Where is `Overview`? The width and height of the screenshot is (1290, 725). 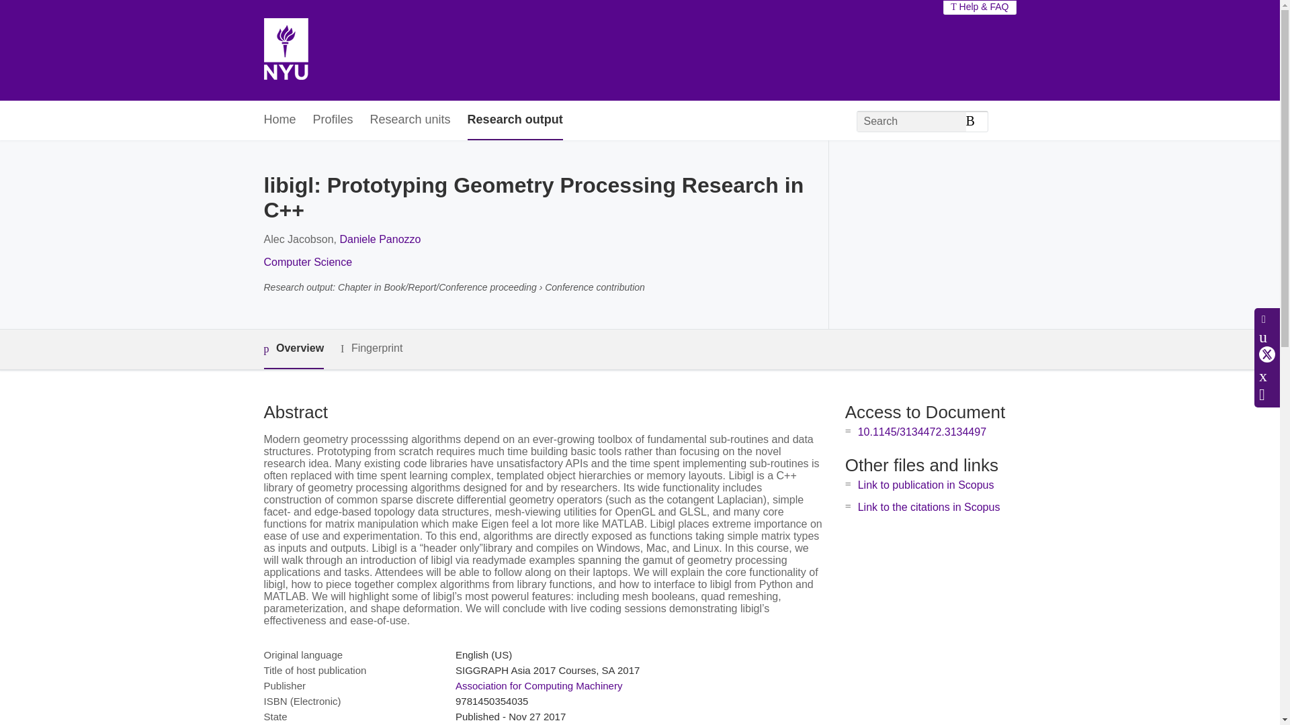 Overview is located at coordinates (293, 349).